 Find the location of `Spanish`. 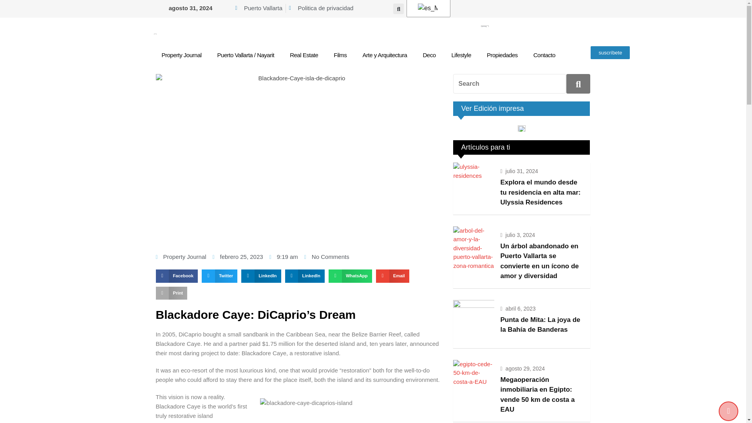

Spanish is located at coordinates (427, 8).